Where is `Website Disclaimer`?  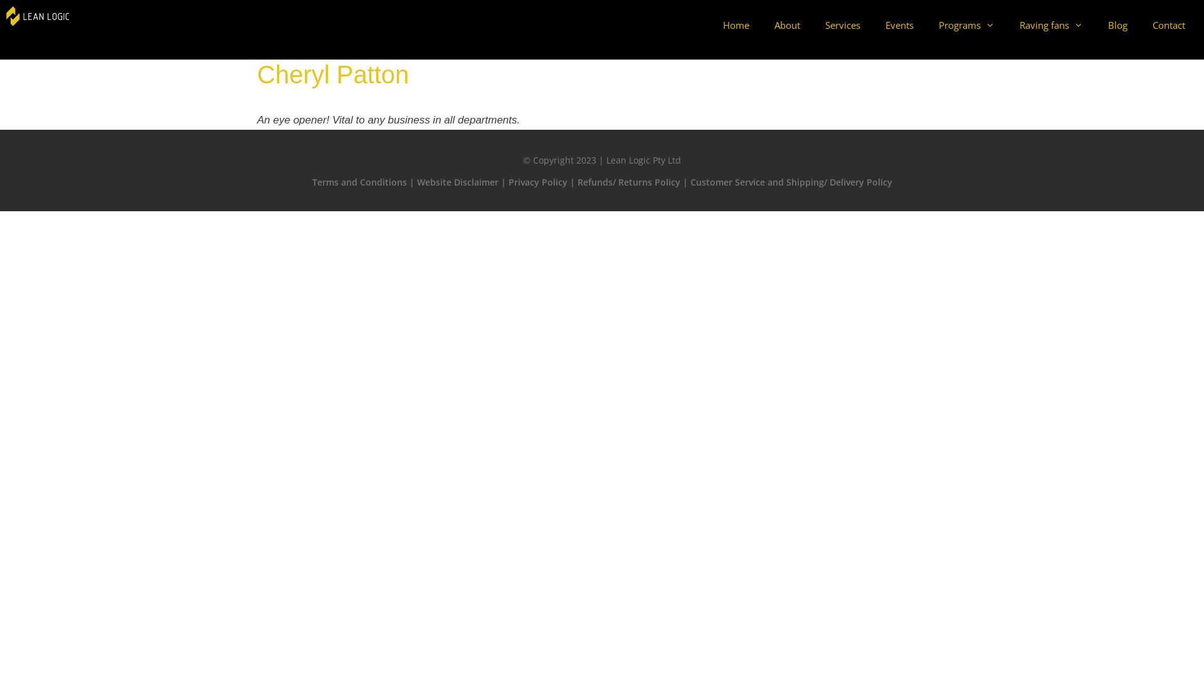 Website Disclaimer is located at coordinates (457, 182).